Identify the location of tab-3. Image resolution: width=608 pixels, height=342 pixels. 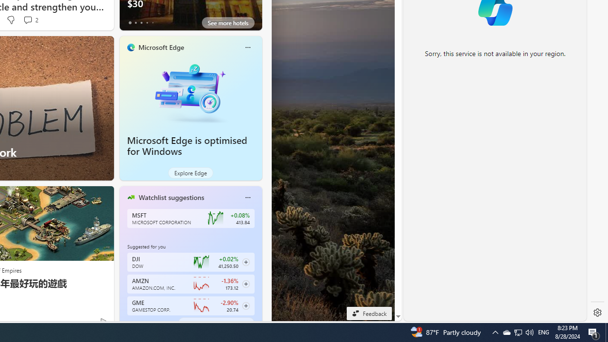
(147, 323).